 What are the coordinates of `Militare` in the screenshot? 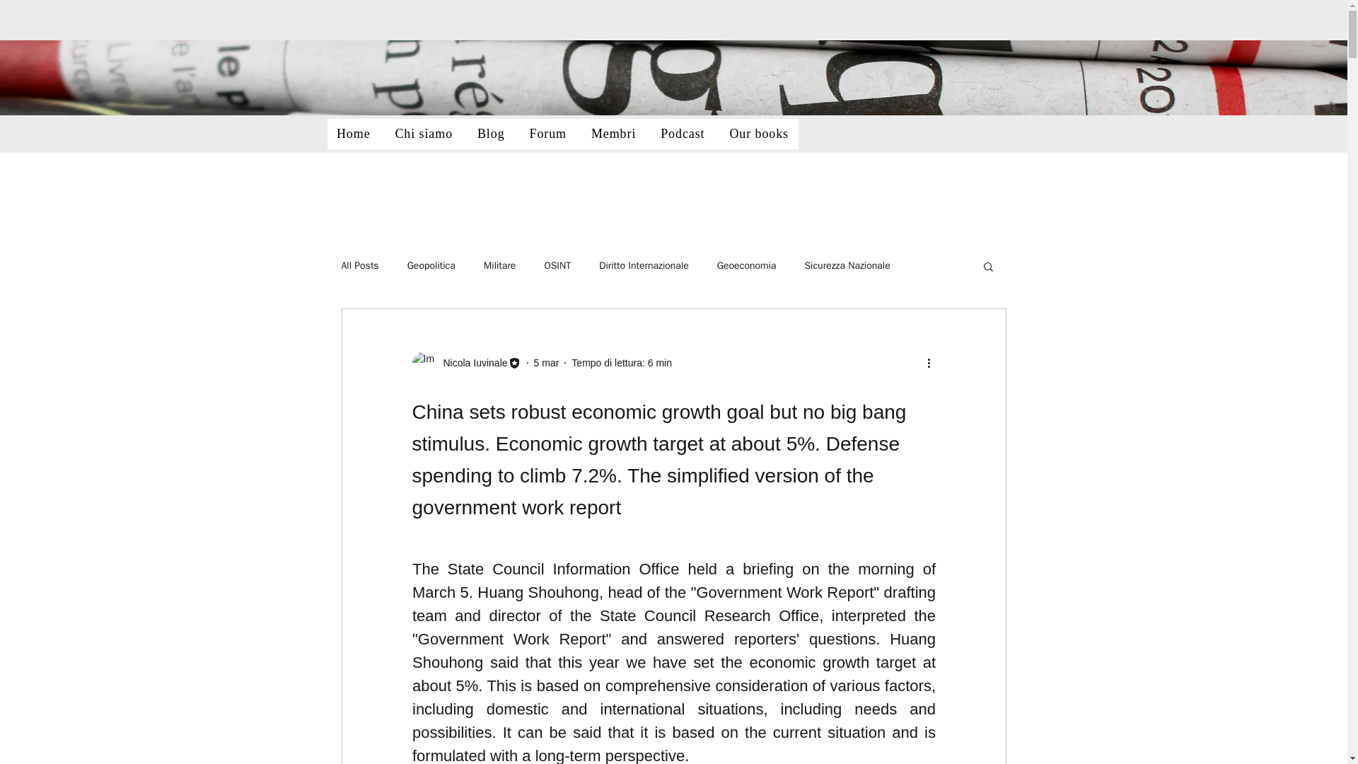 It's located at (499, 266).